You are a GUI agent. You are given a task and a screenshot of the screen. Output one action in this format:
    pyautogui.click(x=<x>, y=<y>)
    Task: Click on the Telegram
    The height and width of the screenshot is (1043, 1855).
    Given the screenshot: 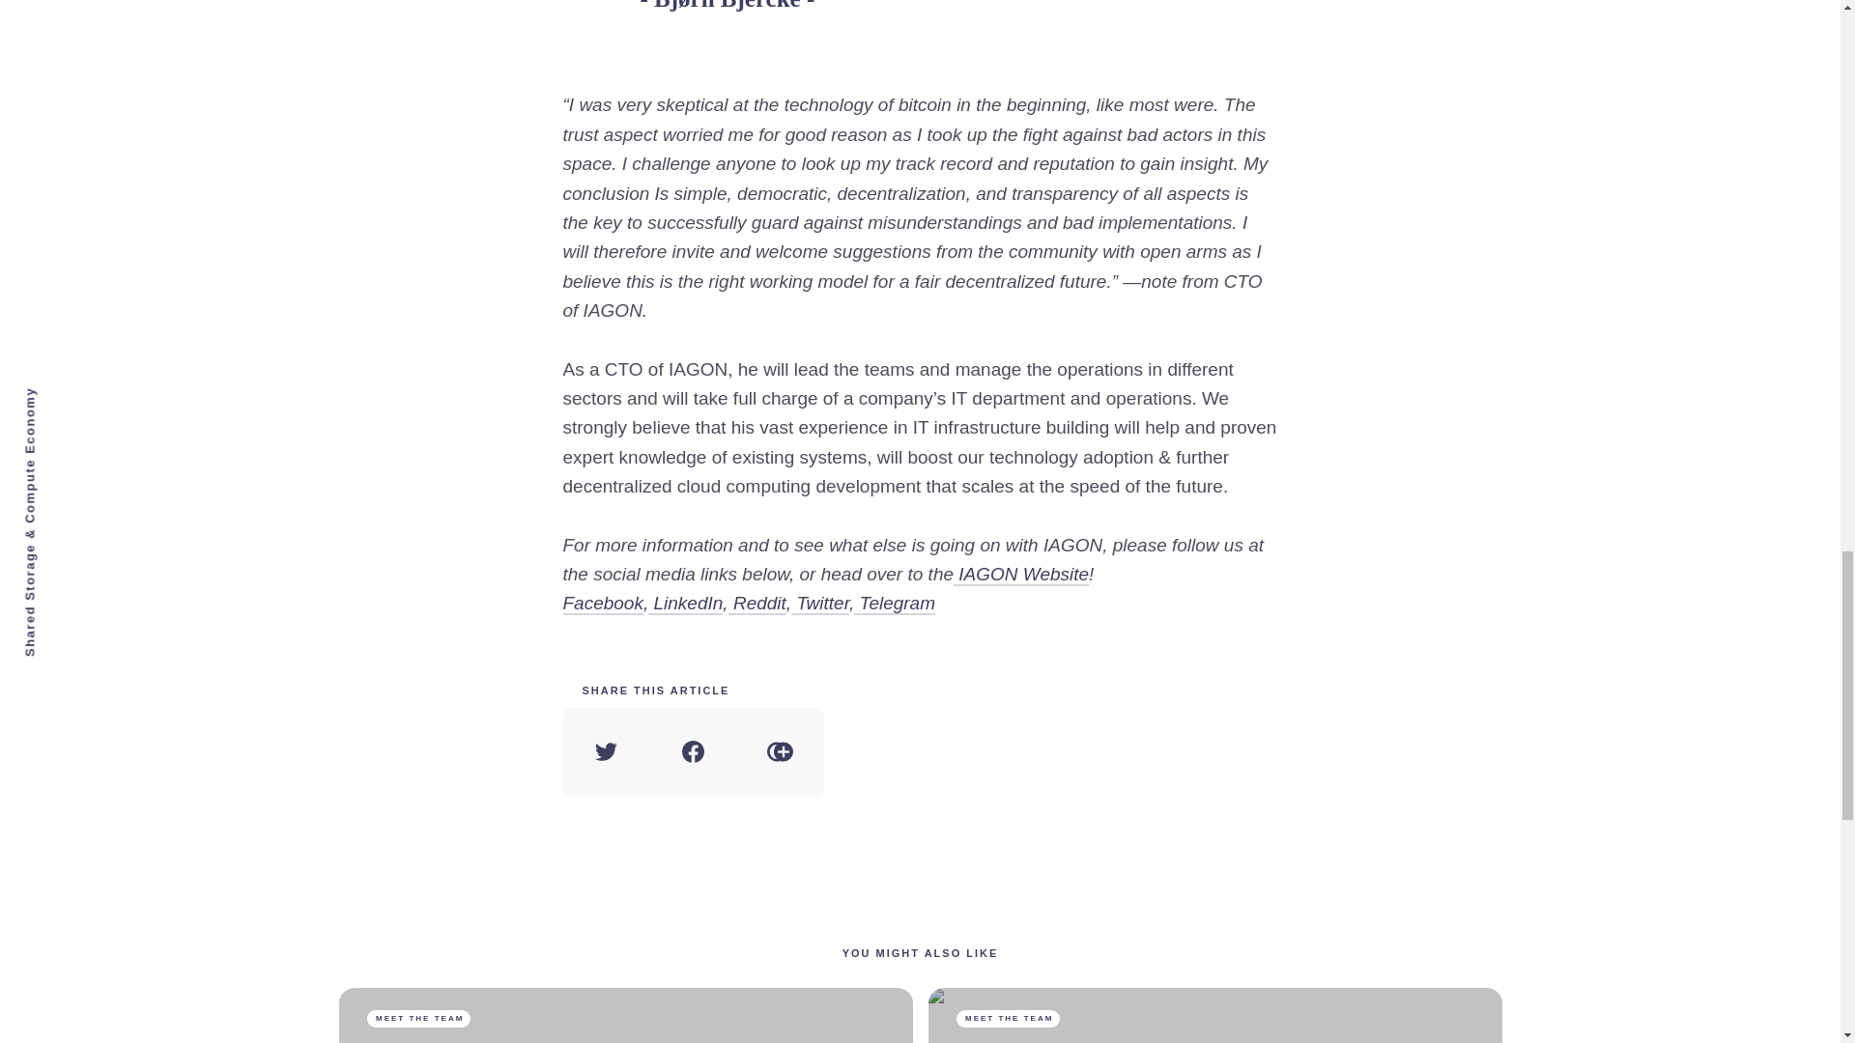 What is the action you would take?
    pyautogui.click(x=894, y=605)
    